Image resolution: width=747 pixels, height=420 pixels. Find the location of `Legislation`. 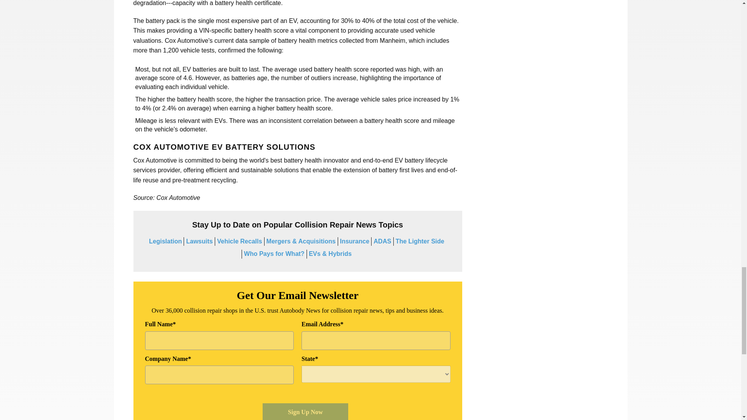

Legislation is located at coordinates (165, 241).